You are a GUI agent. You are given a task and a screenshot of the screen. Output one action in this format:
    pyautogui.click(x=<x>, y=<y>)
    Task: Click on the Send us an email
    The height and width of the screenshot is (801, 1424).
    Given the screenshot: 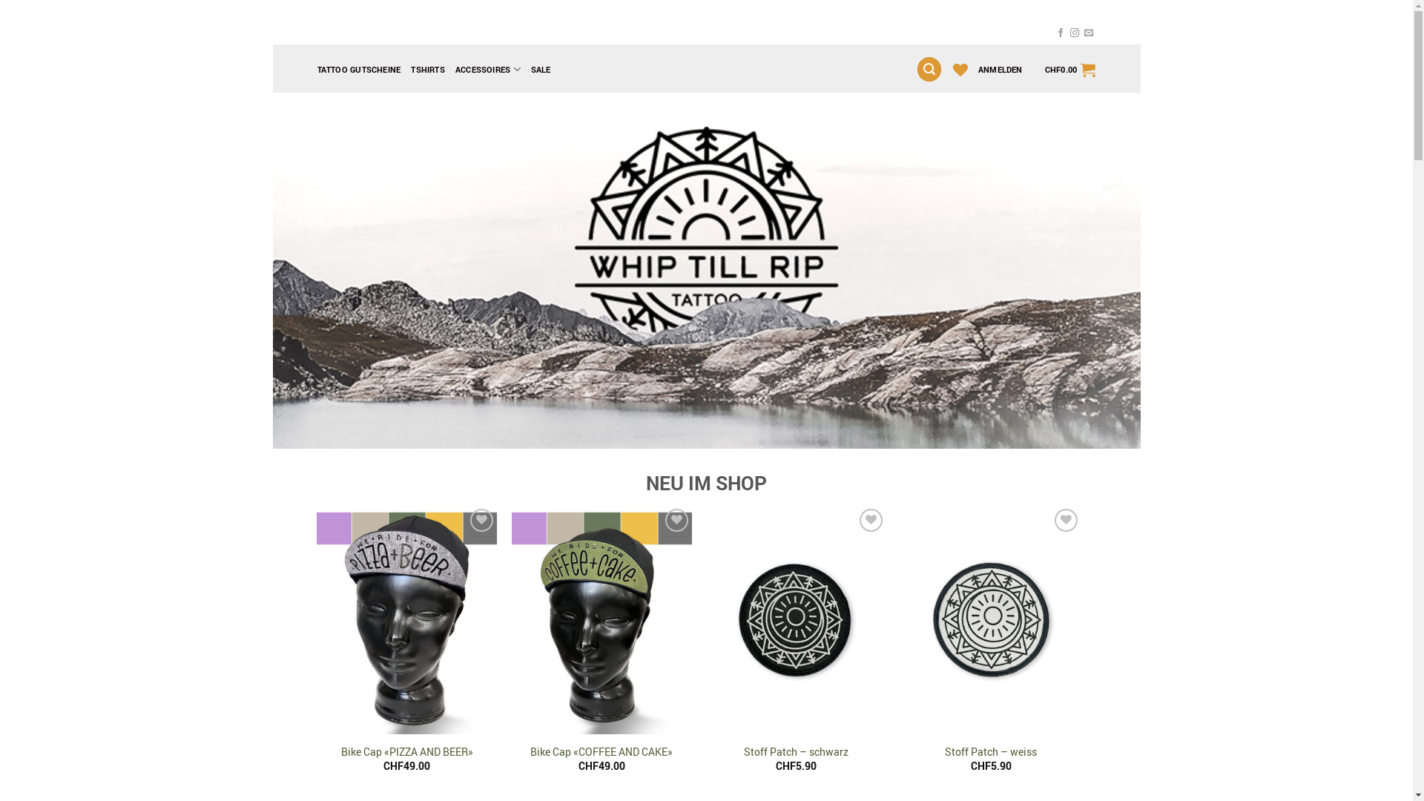 What is the action you would take?
    pyautogui.click(x=1089, y=33)
    